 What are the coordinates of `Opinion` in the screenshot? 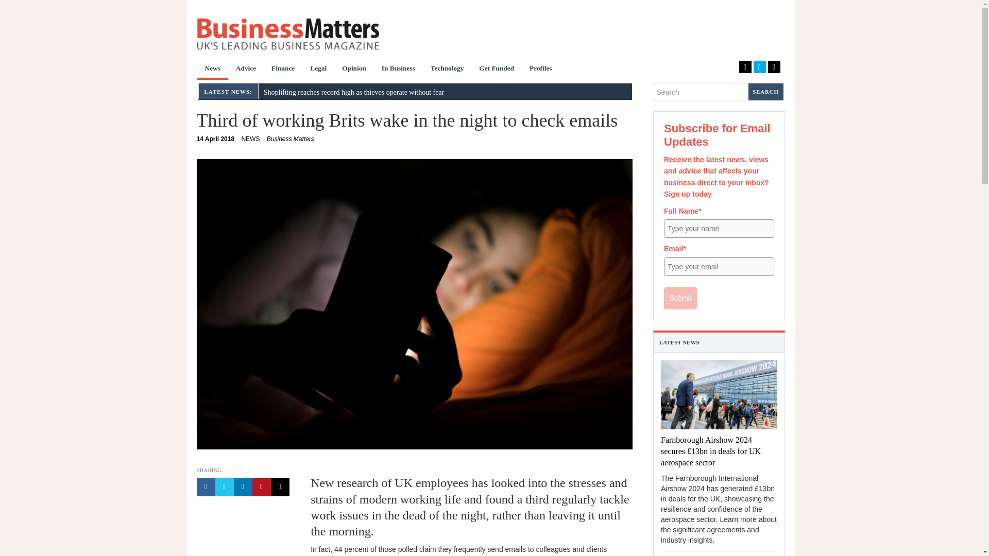 It's located at (353, 69).